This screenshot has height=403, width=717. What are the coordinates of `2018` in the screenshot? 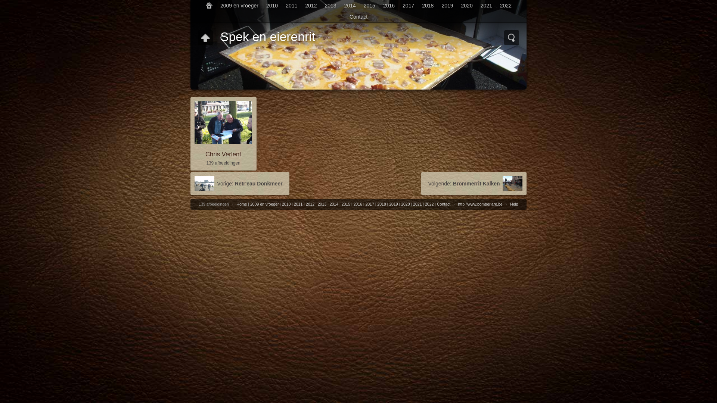 It's located at (381, 204).